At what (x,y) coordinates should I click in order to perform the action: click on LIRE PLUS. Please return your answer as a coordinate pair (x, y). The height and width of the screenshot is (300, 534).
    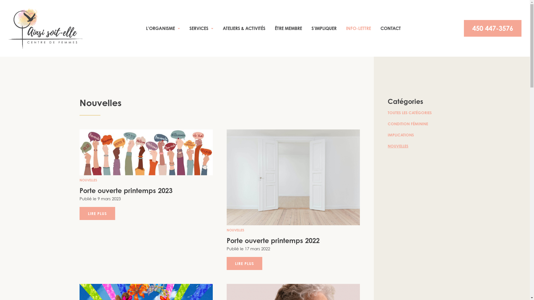
    Looking at the image, I should click on (97, 213).